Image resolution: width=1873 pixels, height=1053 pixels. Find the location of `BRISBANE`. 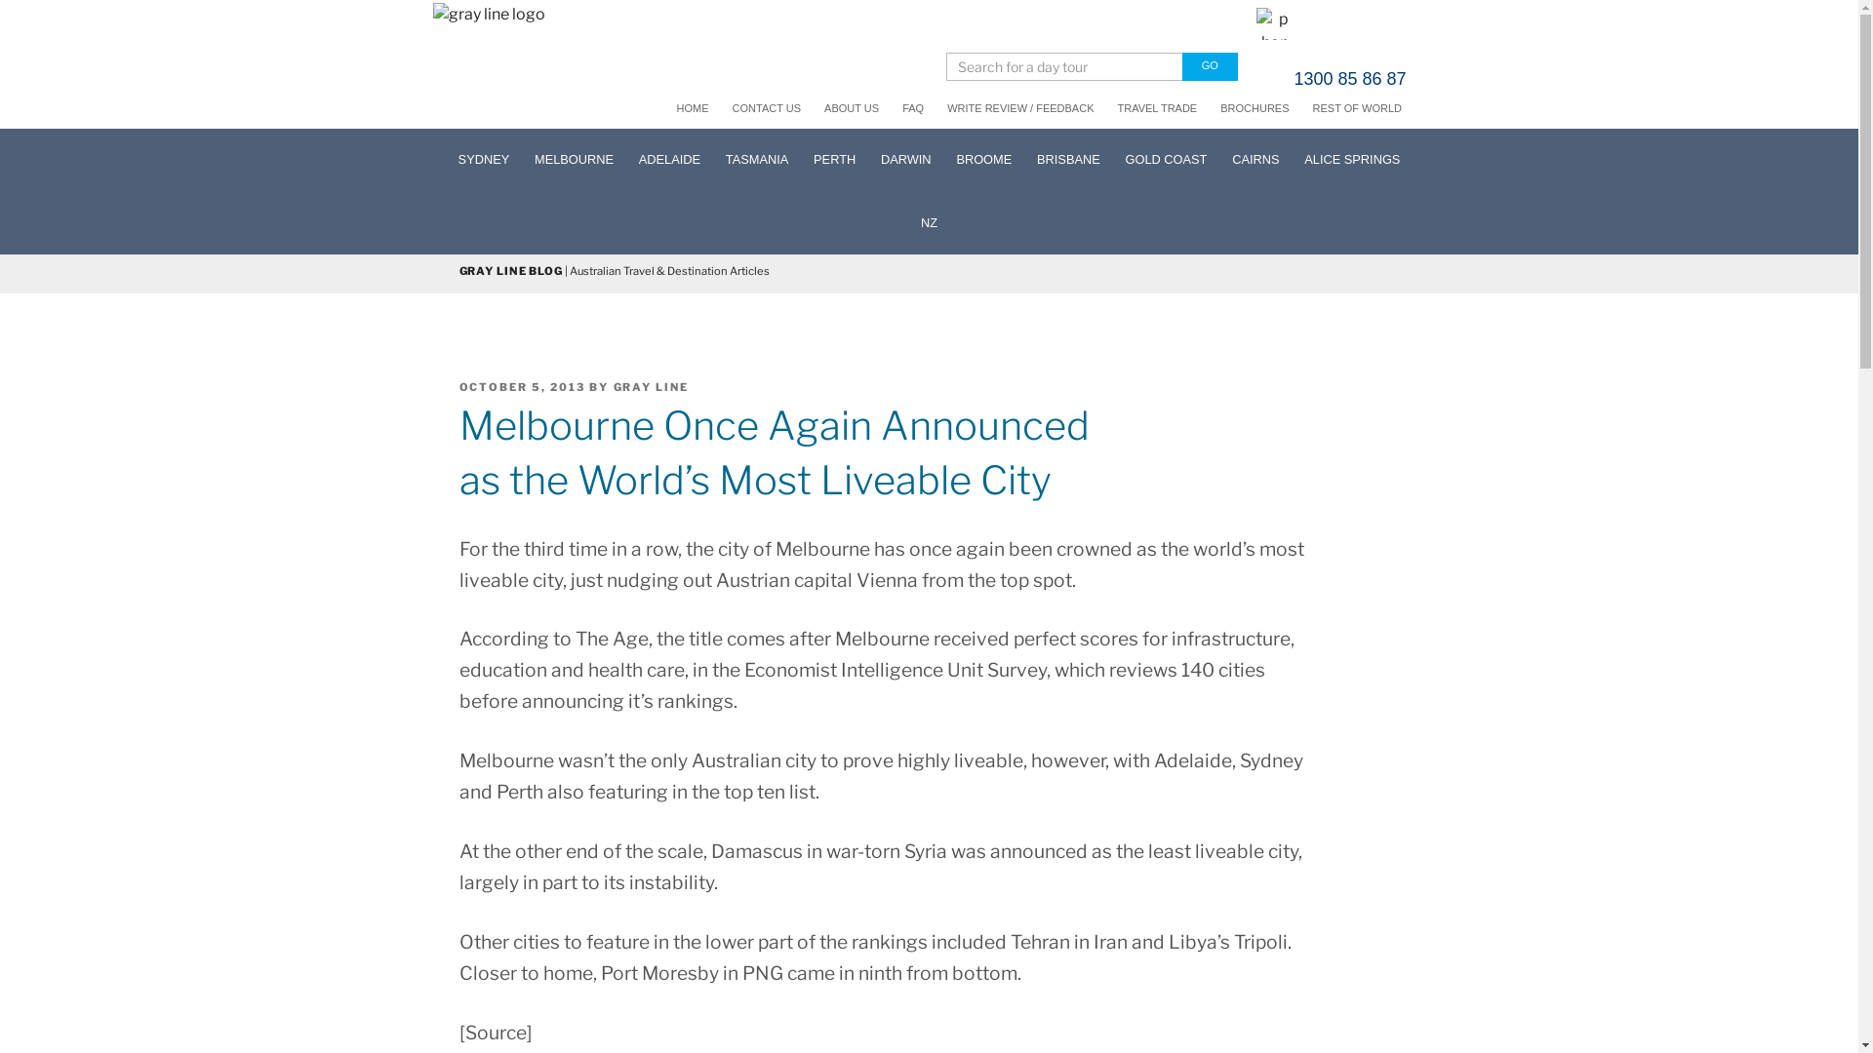

BRISBANE is located at coordinates (1068, 160).